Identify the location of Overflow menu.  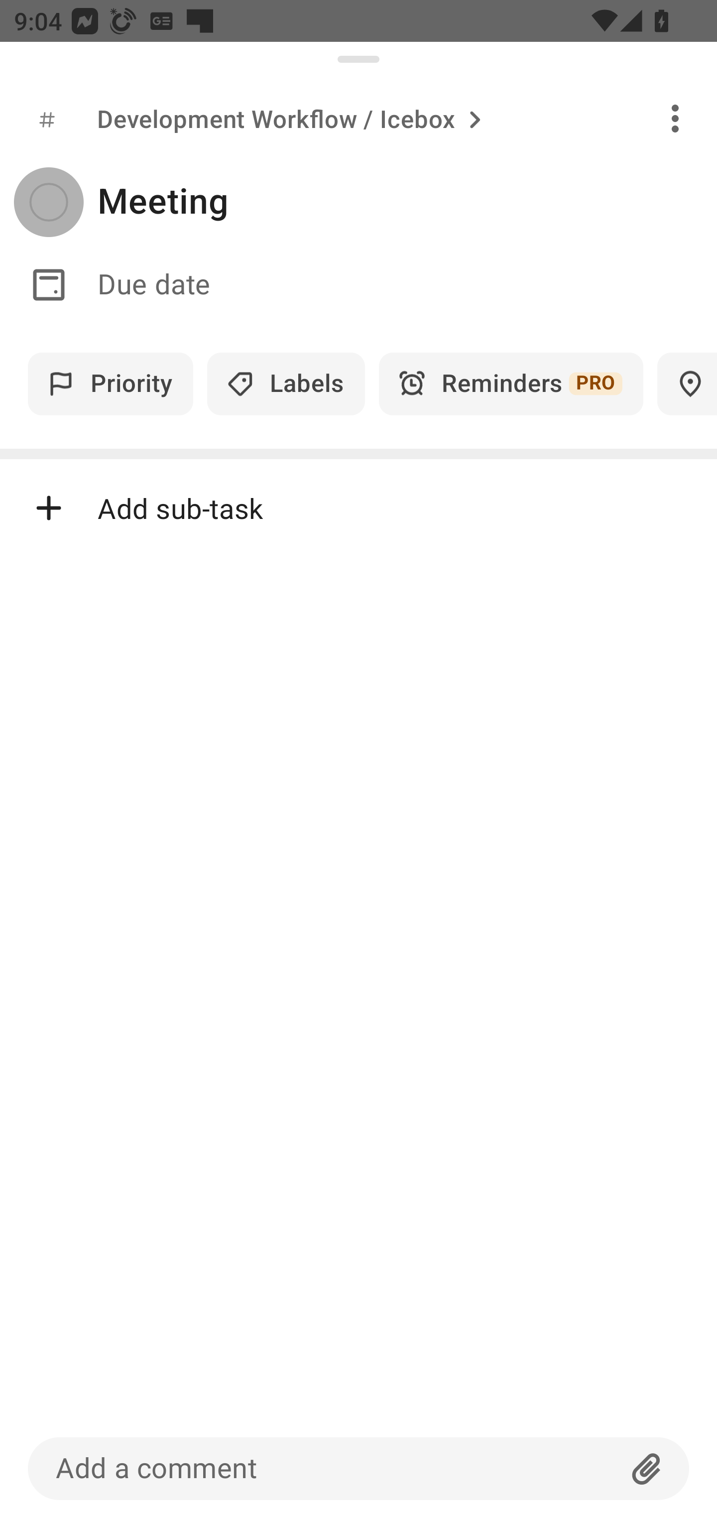
(675, 118).